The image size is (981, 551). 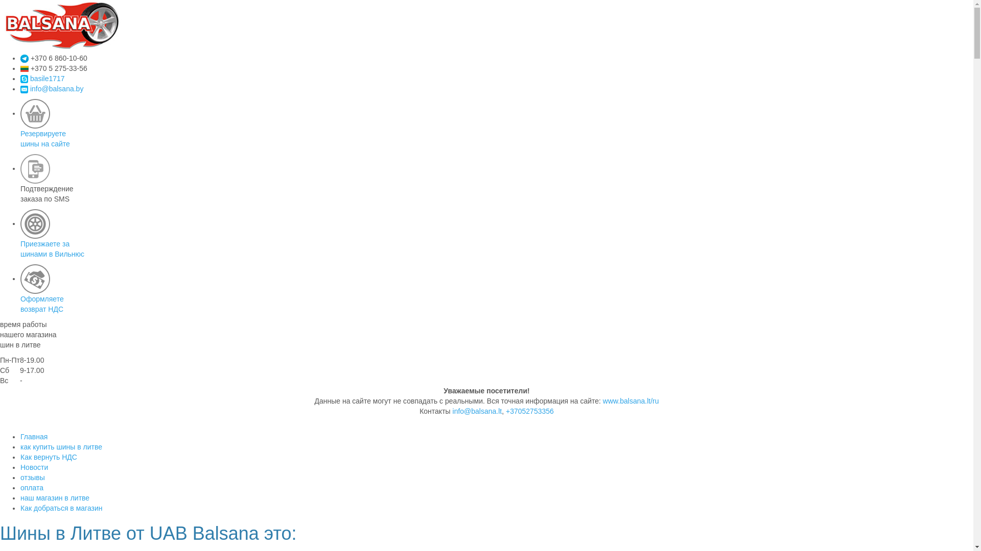 I want to click on info@balsana.by, so click(x=25, y=90).